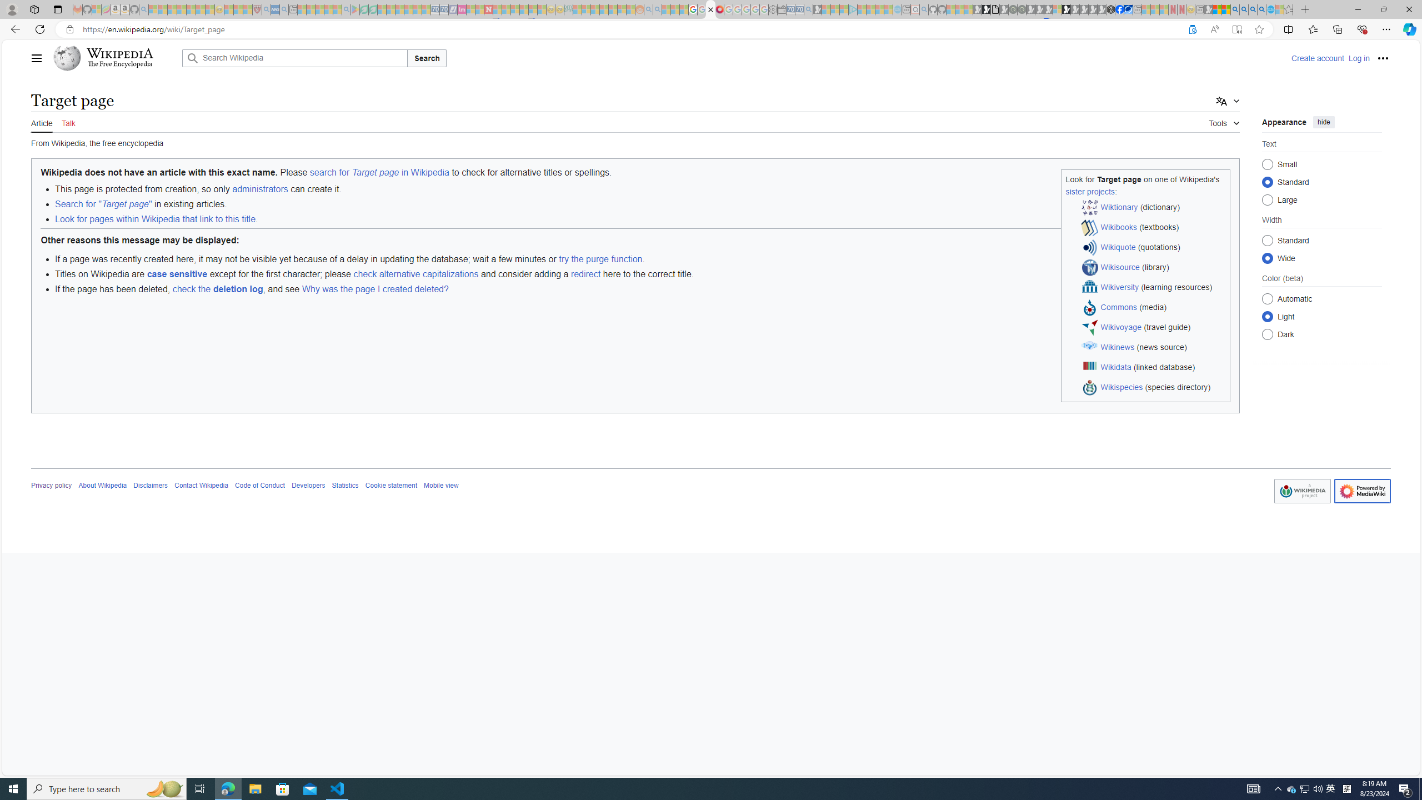 This screenshot has width=1422, height=800. What do you see at coordinates (1288, 9) in the screenshot?
I see `Favorites - Sleeping` at bounding box center [1288, 9].